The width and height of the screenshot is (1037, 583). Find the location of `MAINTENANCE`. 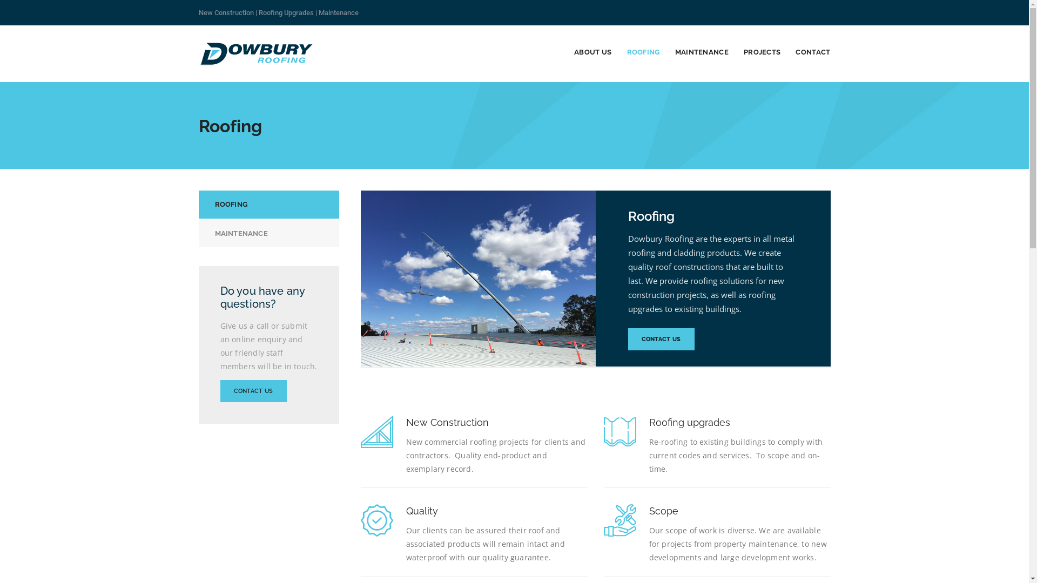

MAINTENANCE is located at coordinates (269, 234).